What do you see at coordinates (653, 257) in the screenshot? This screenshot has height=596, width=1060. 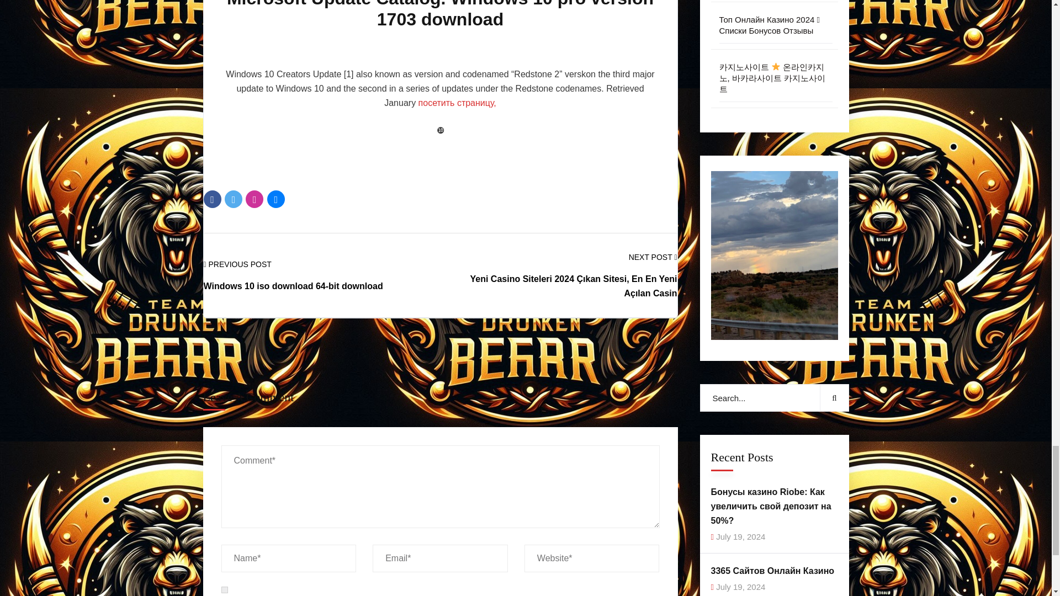 I see `NEXT POST` at bounding box center [653, 257].